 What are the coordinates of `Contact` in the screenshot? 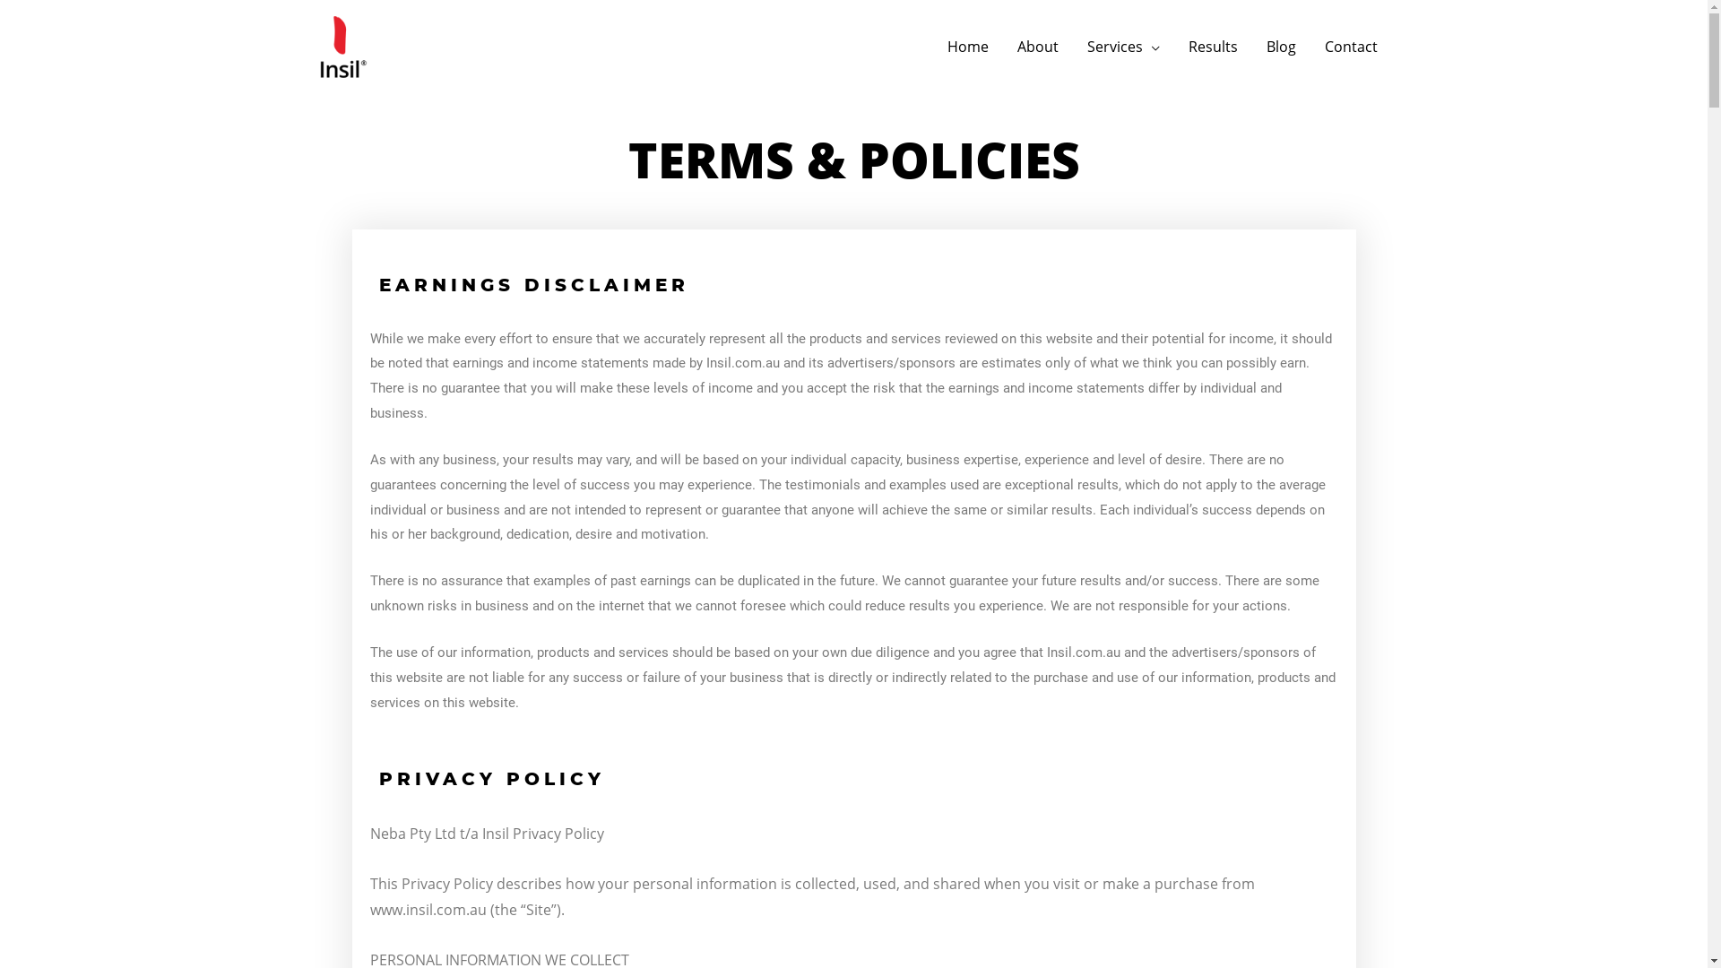 It's located at (1352, 47).